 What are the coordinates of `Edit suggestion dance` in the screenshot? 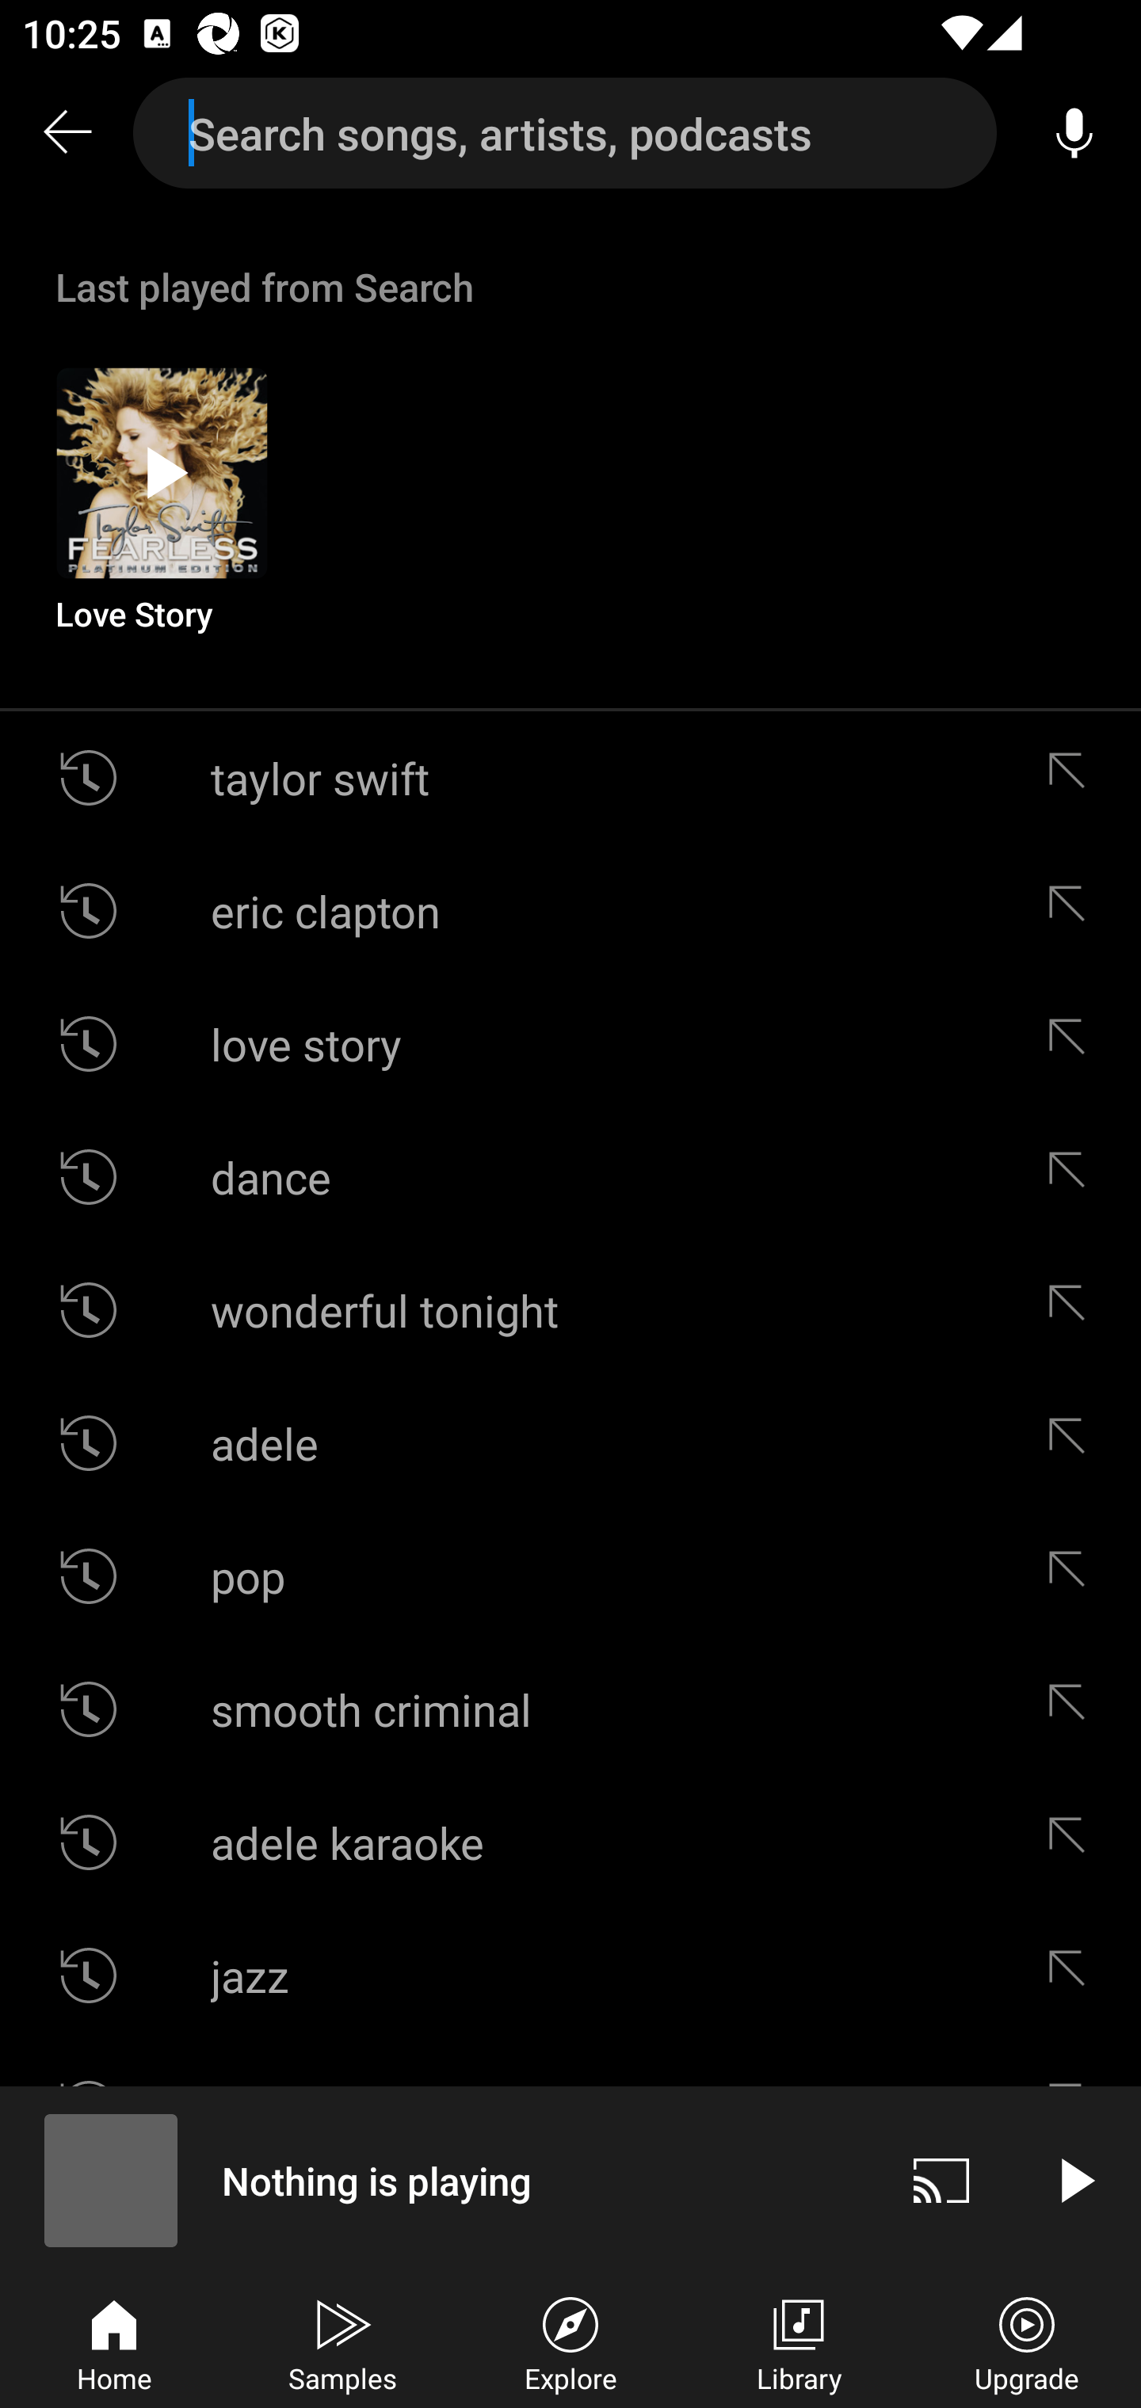 It's located at (1074, 1175).